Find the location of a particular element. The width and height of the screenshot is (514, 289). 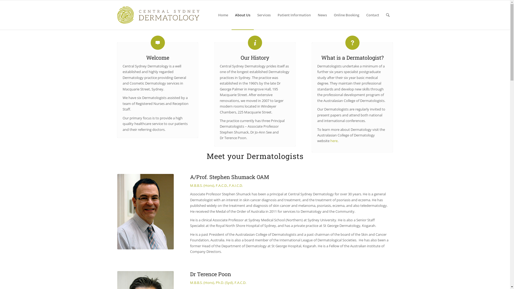

Patient Information is located at coordinates (294, 15).